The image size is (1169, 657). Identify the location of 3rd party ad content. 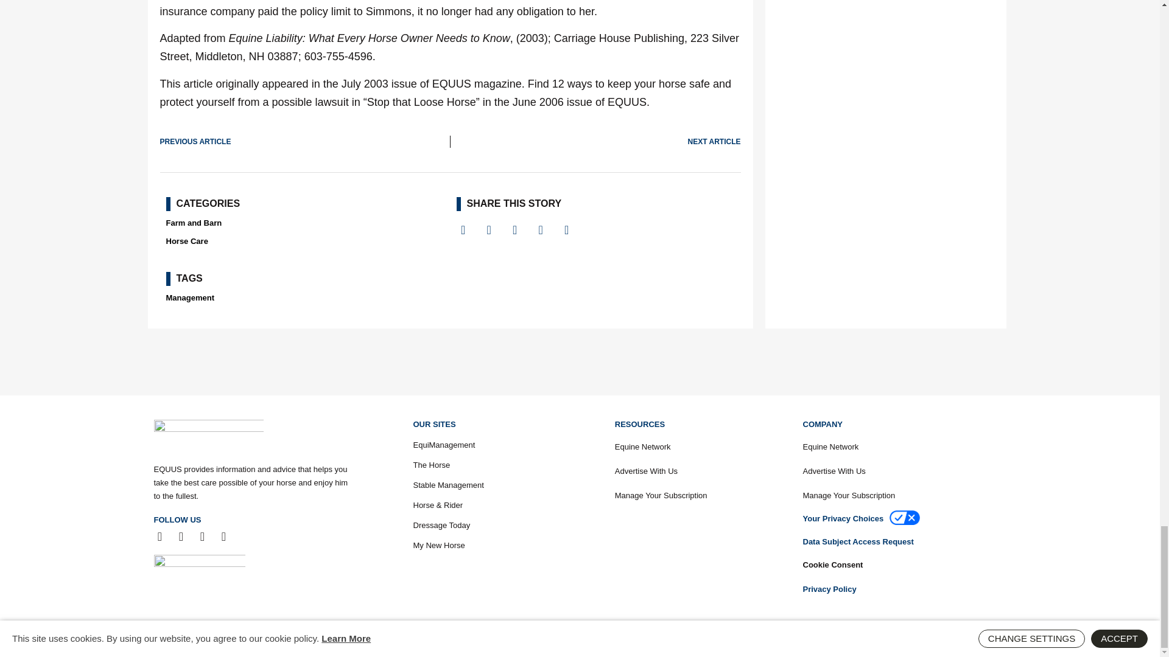
(579, 361).